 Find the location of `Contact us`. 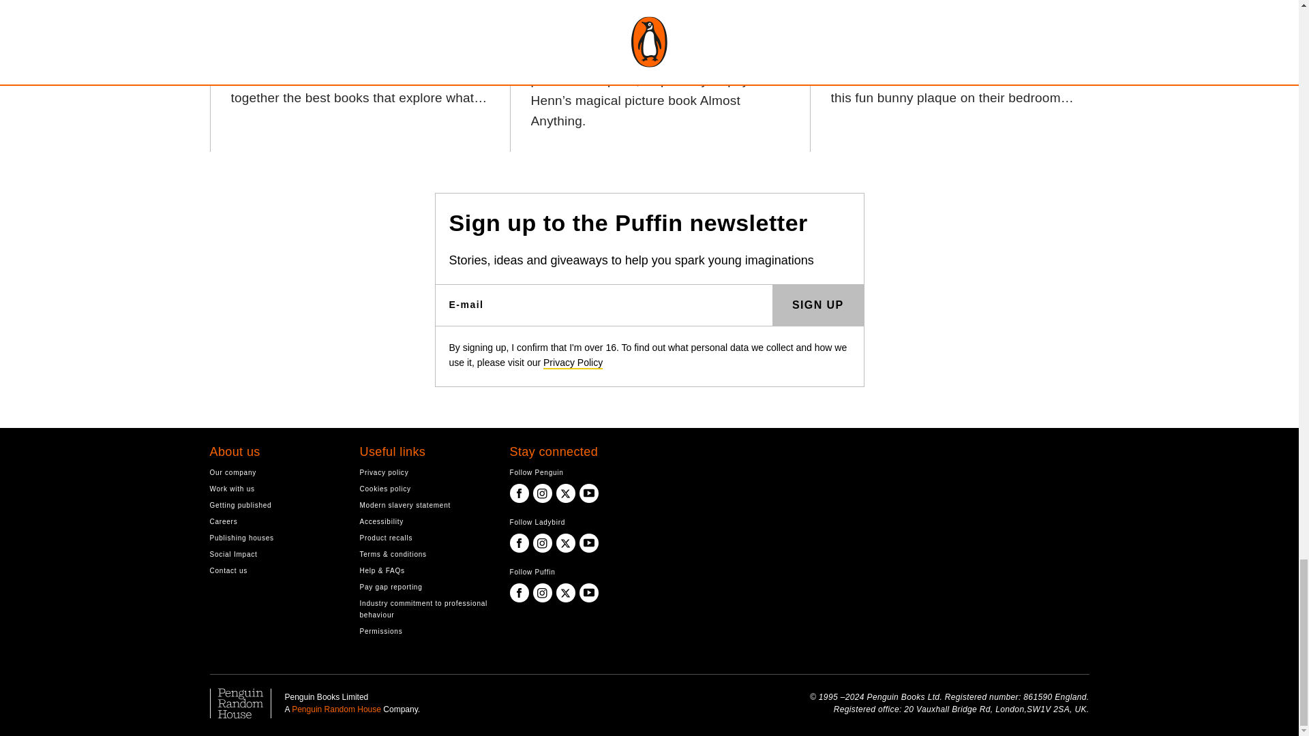

Contact us is located at coordinates (274, 570).